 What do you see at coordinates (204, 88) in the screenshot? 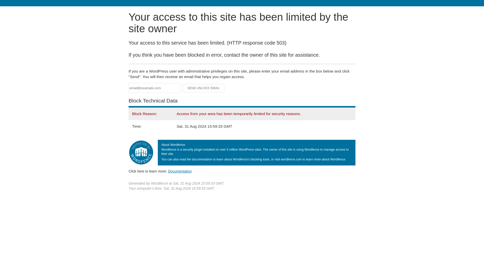
I see `Send Unlock Email` at bounding box center [204, 88].